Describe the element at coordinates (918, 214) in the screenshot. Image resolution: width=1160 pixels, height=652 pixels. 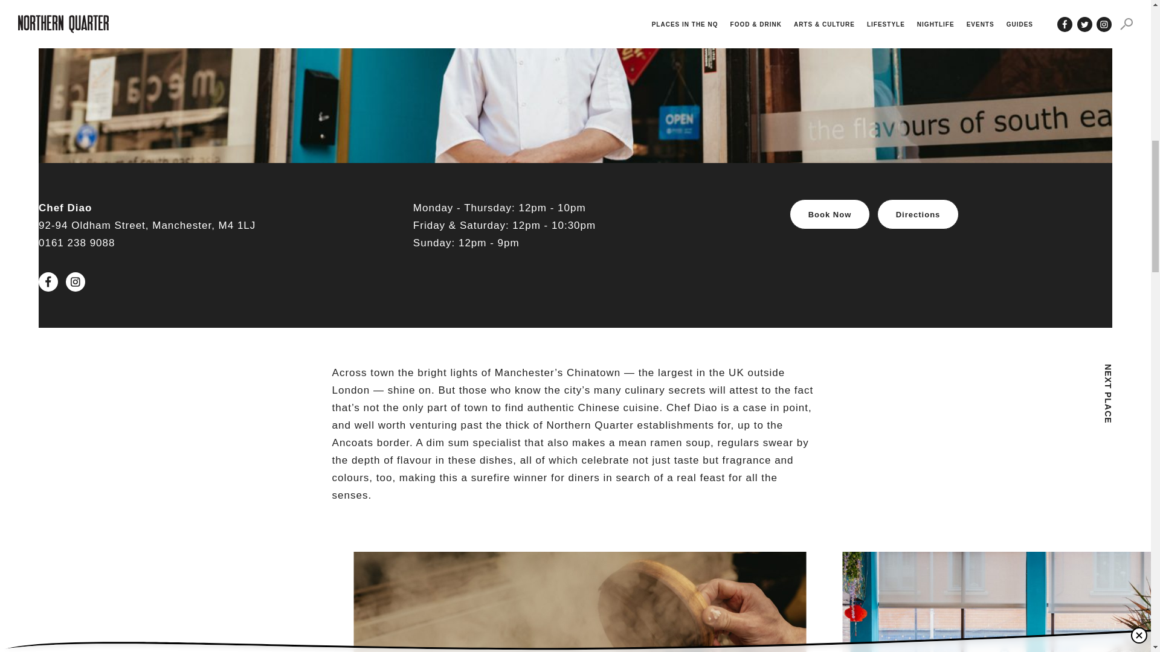
I see `Directions` at that location.